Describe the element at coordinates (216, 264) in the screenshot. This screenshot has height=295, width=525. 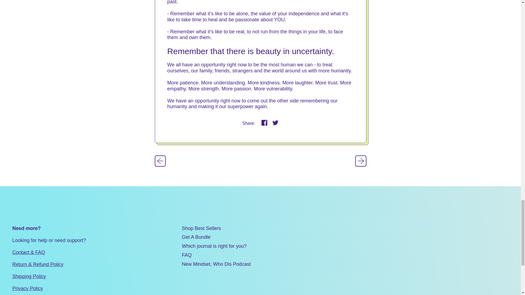
I see `New Mindset, Who Dis Podcast` at that location.